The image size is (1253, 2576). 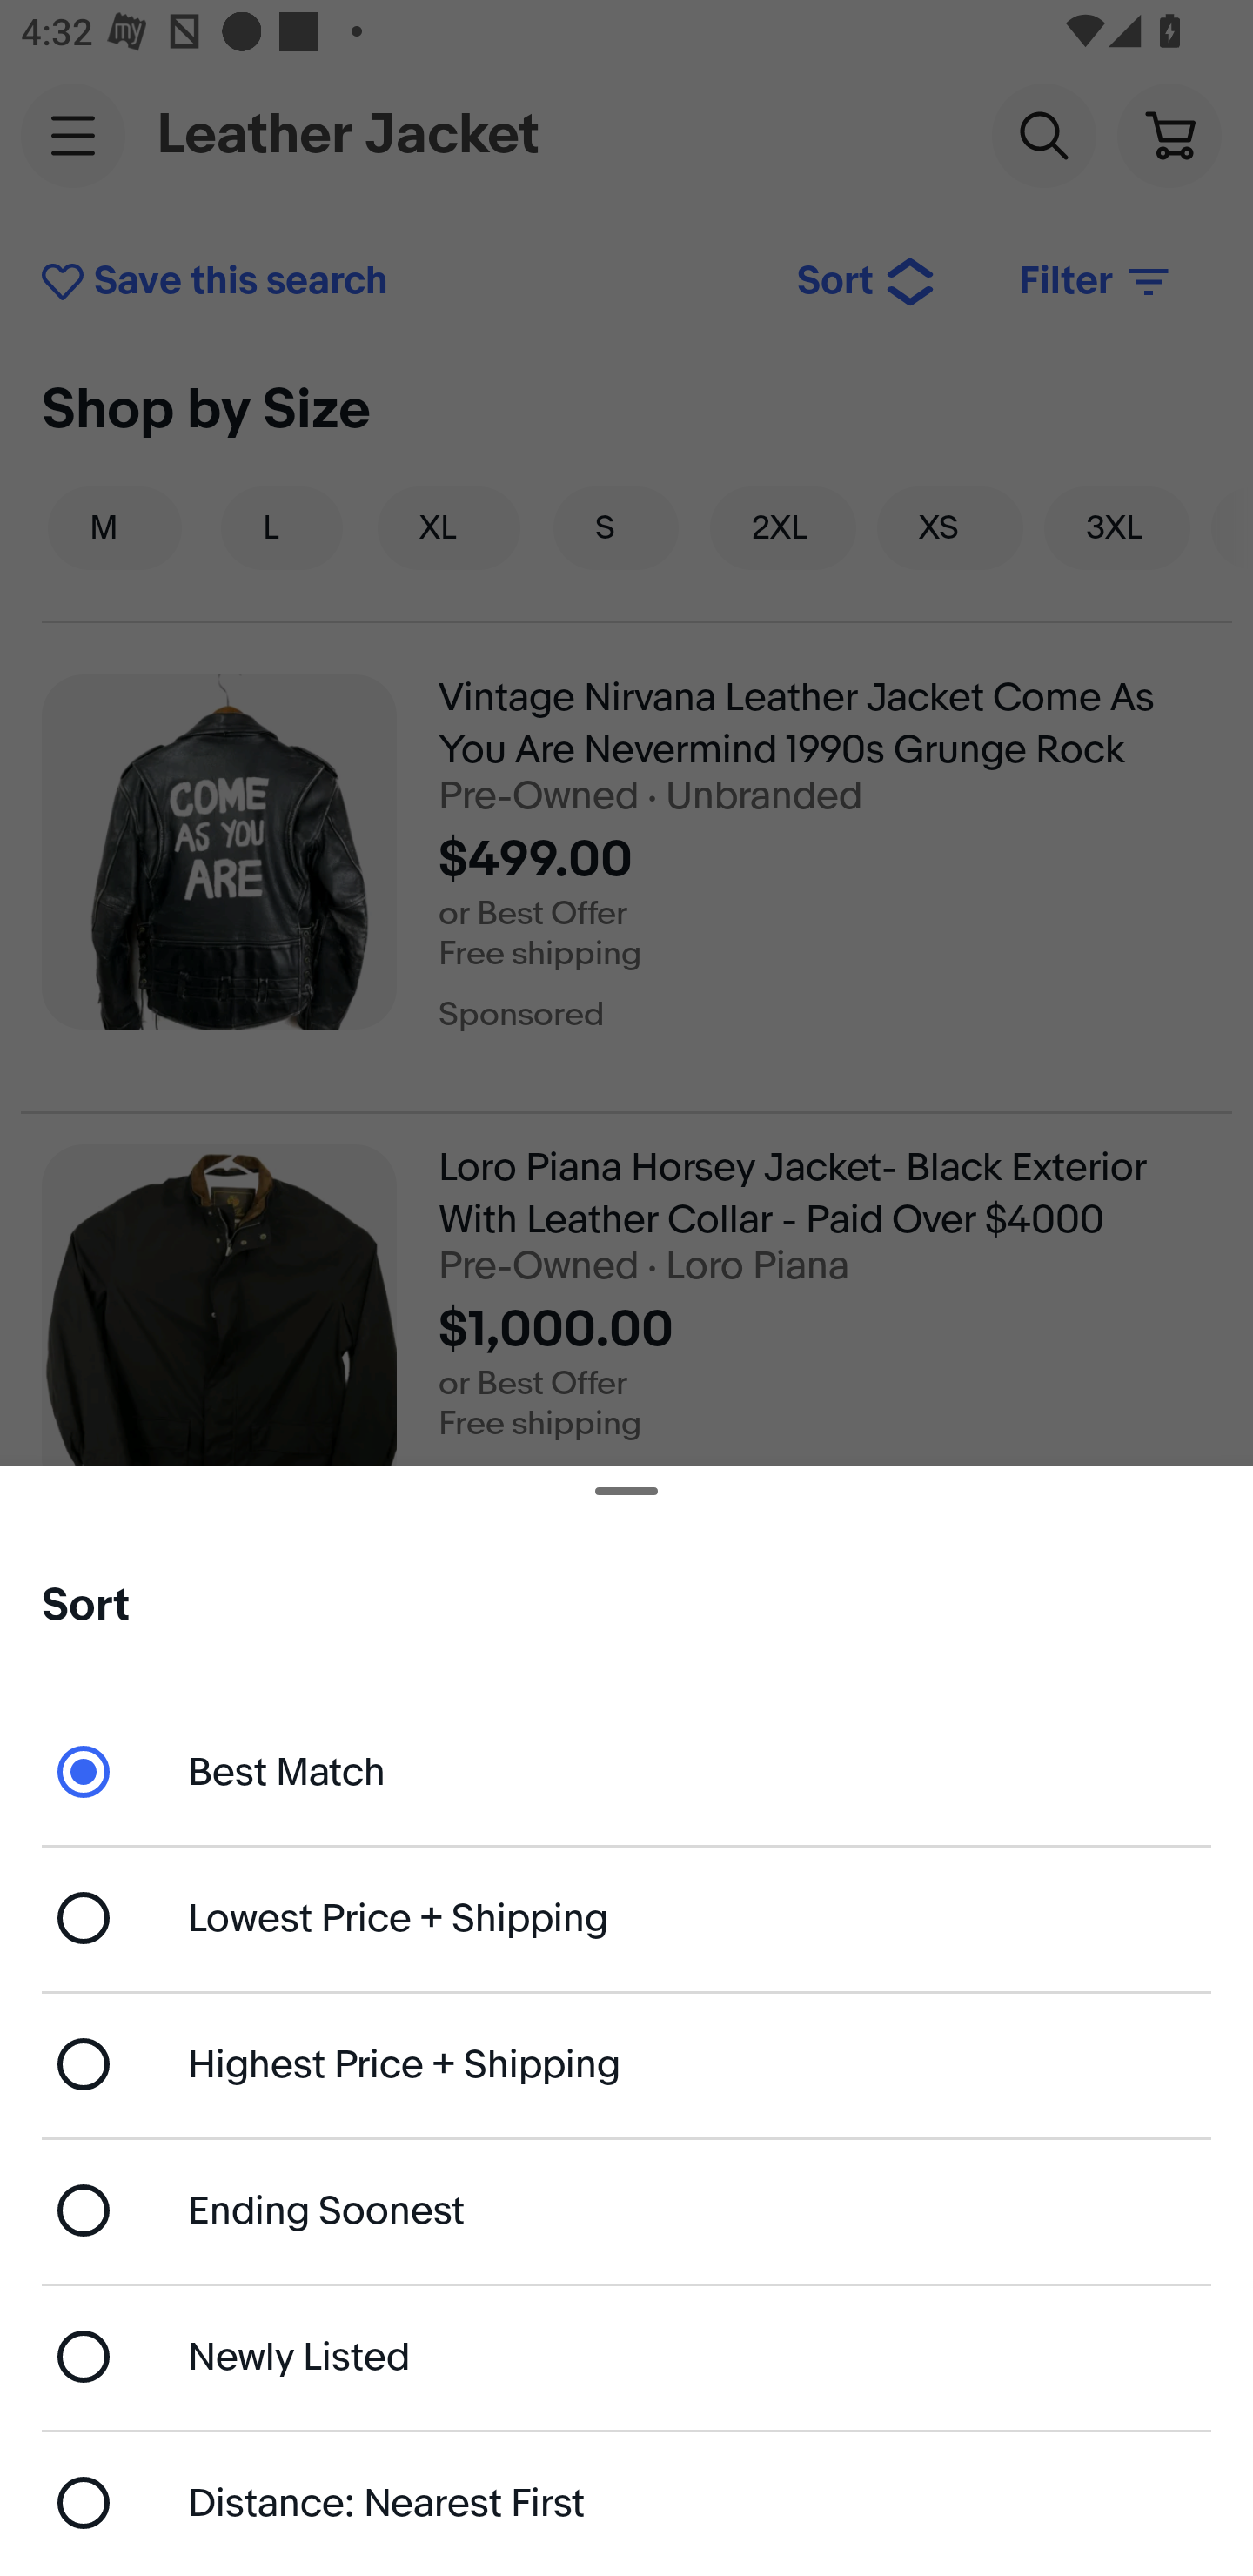 I want to click on Ending Soonest, so click(x=626, y=2210).